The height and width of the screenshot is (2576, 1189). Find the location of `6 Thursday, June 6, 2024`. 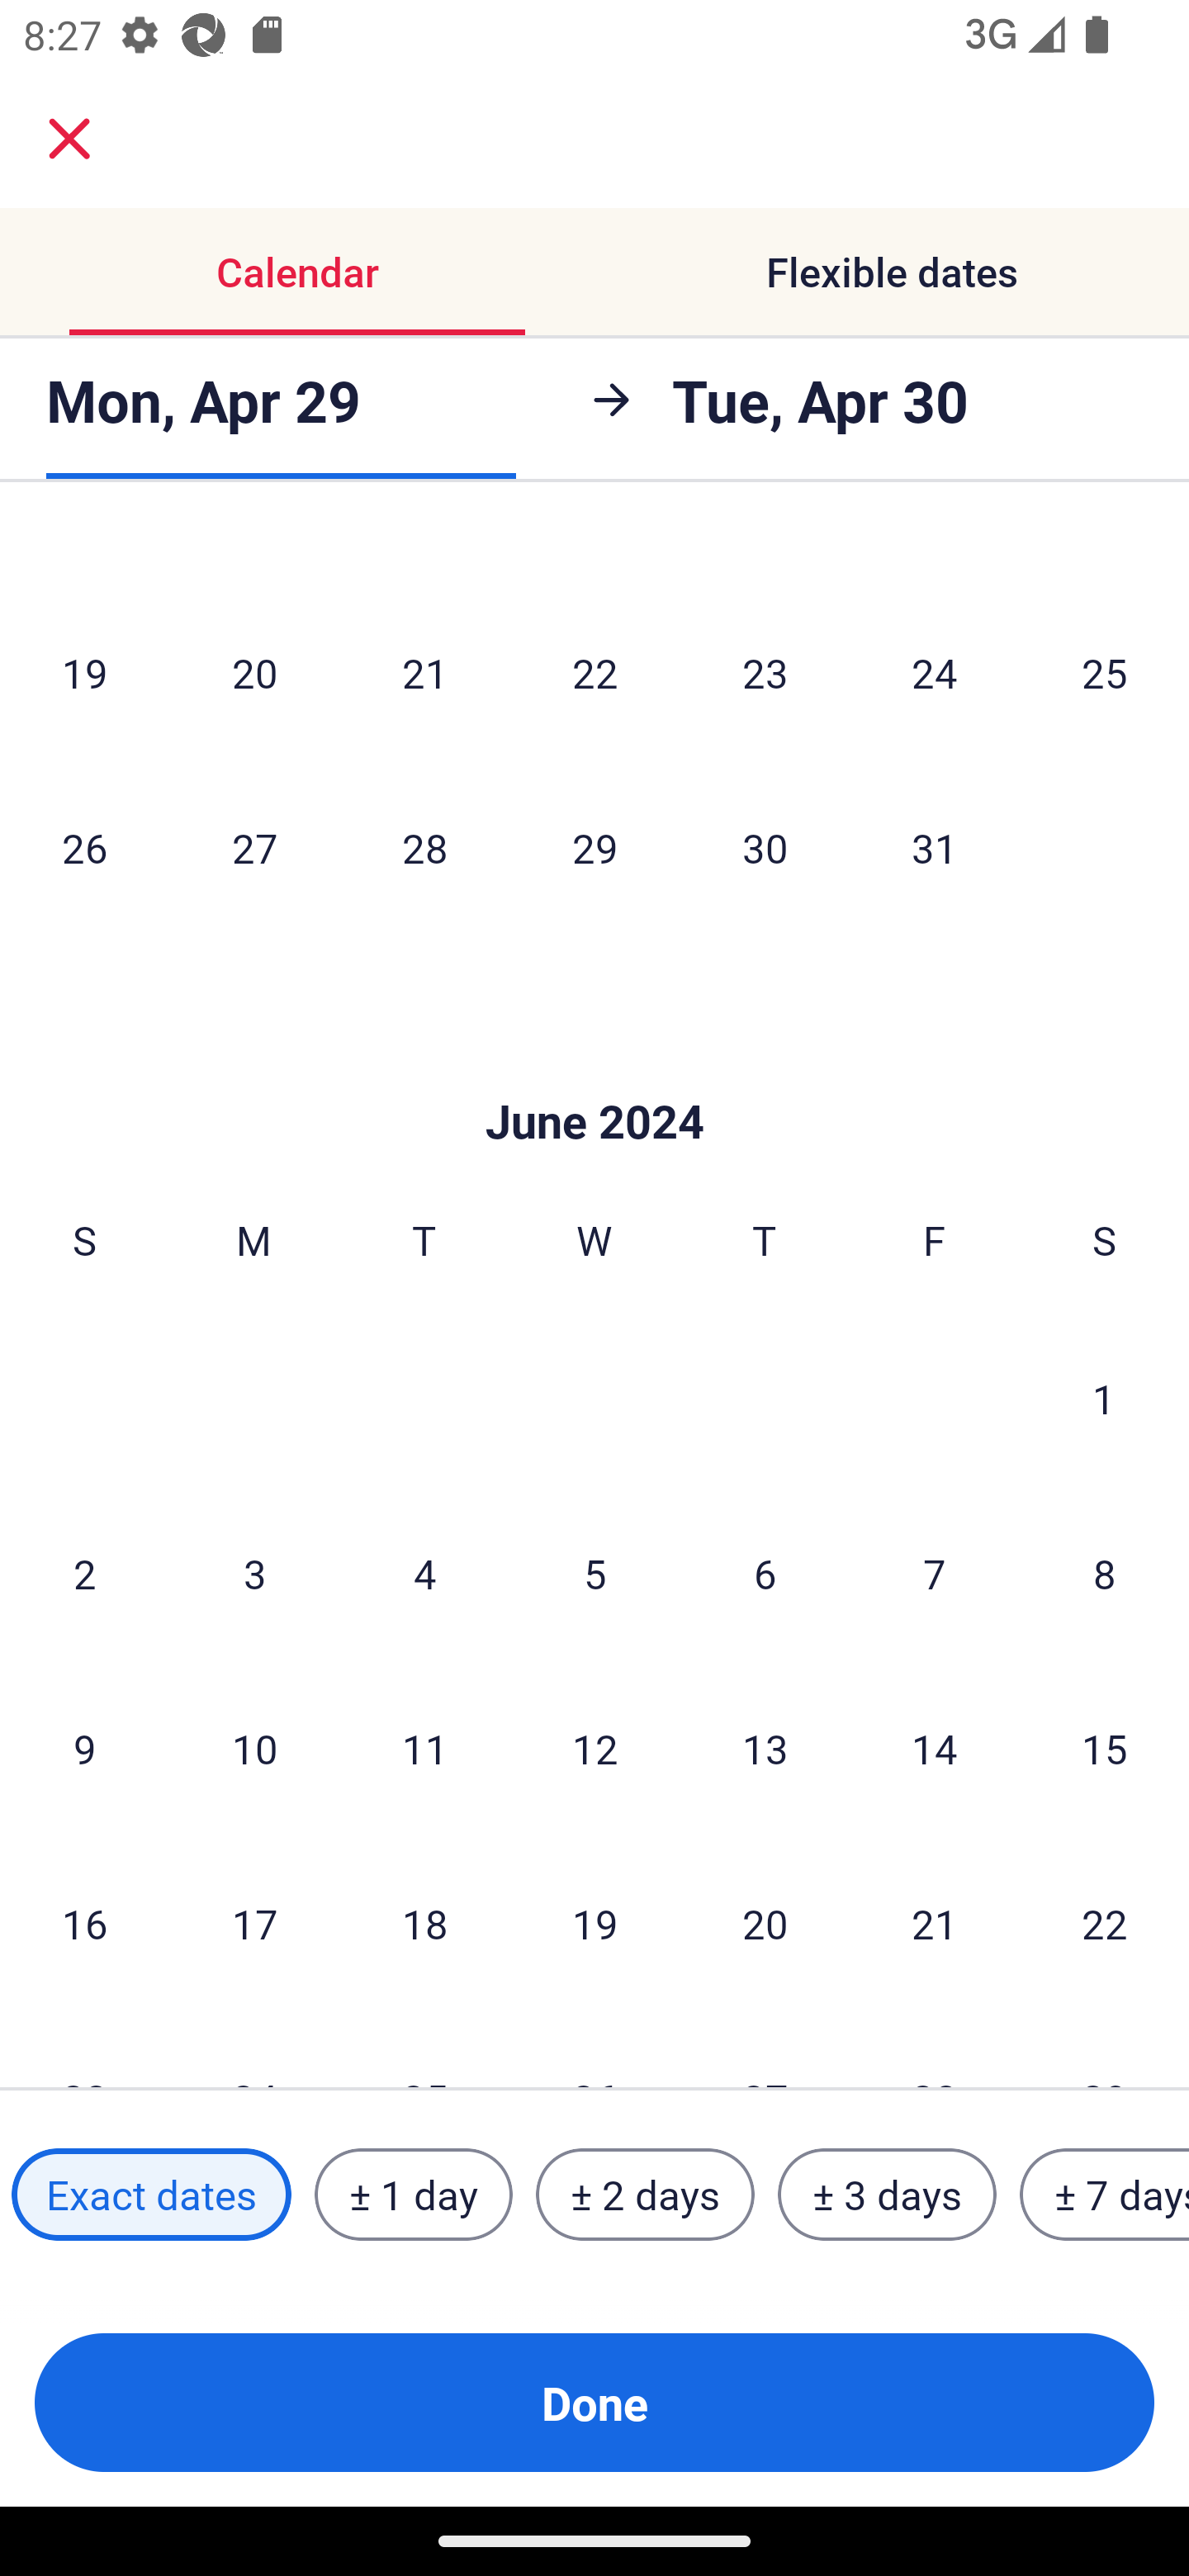

6 Thursday, June 6, 2024 is located at coordinates (765, 1574).